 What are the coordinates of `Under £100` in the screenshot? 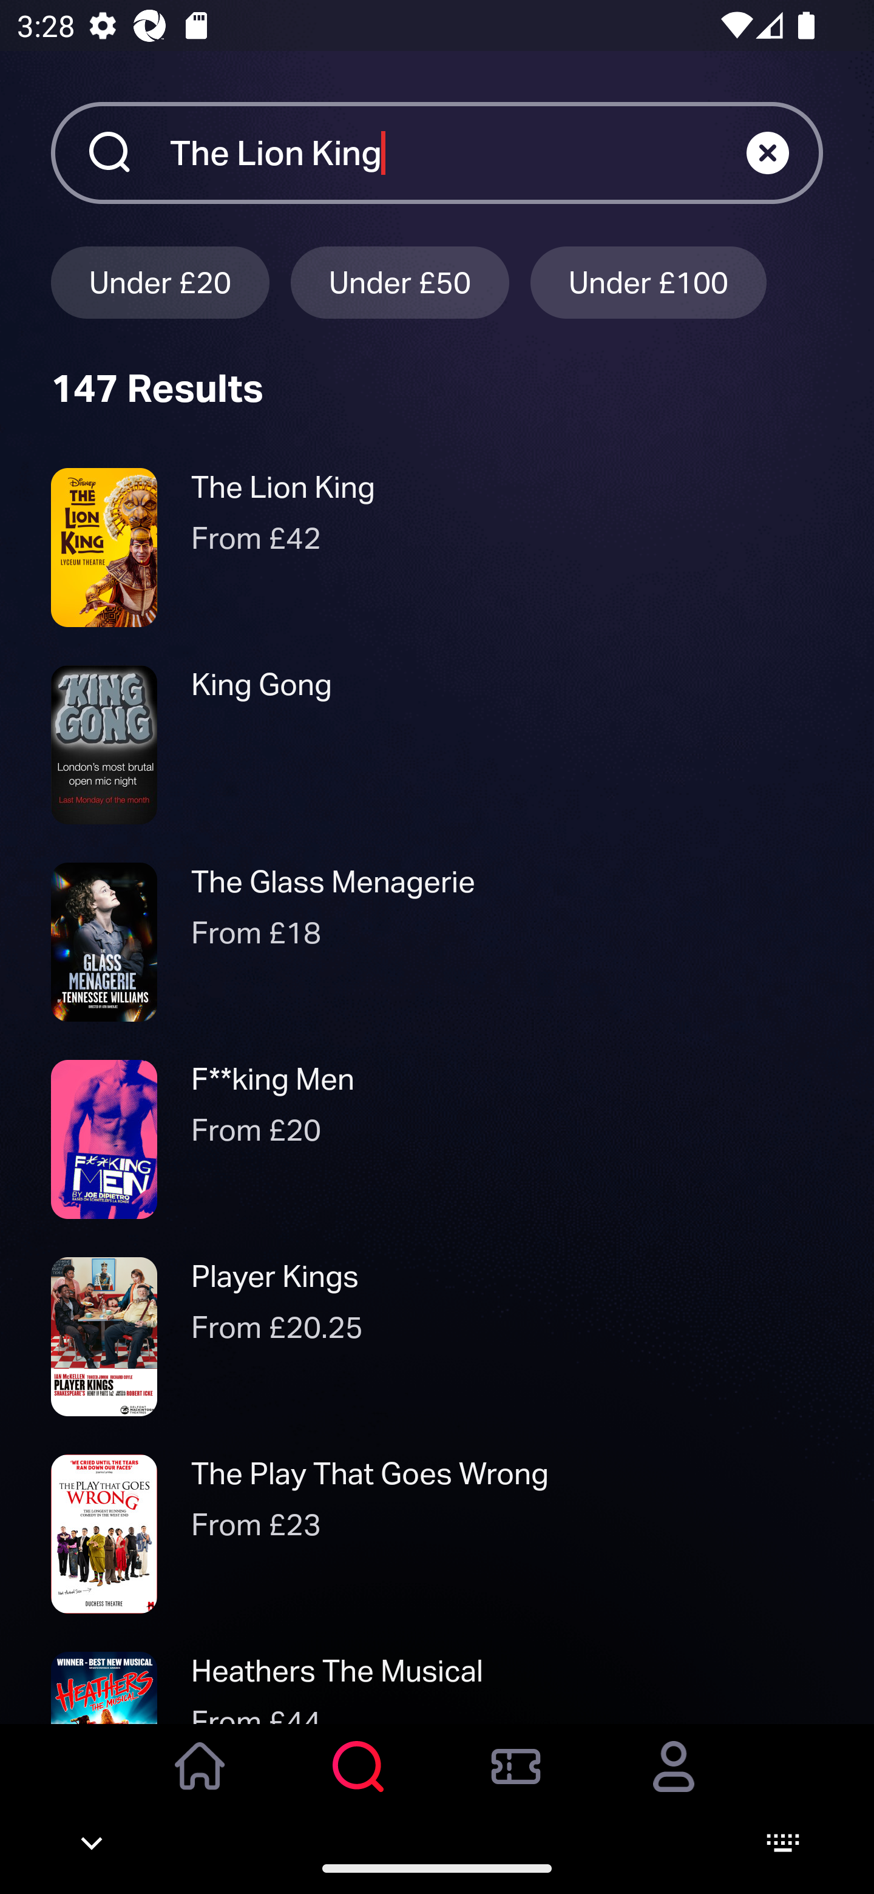 It's located at (648, 282).